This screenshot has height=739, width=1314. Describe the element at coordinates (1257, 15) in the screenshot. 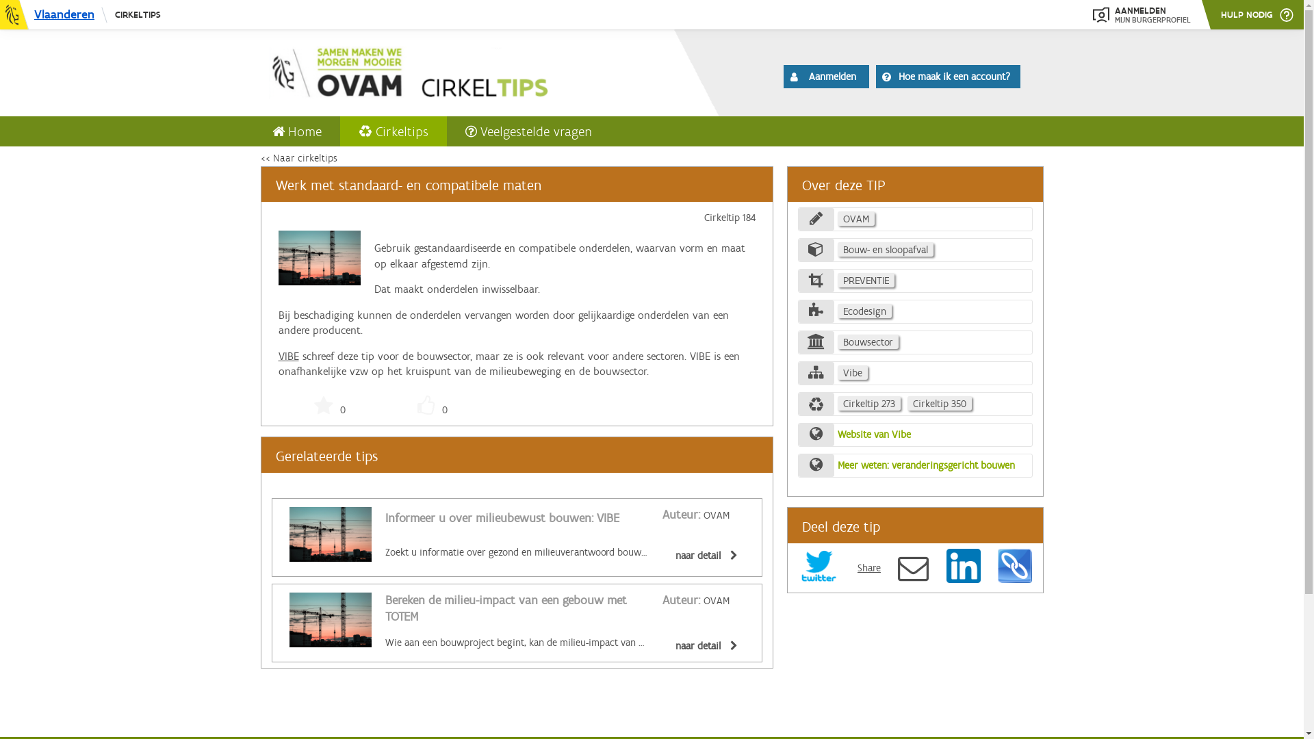

I see `HULP NODIG` at that location.